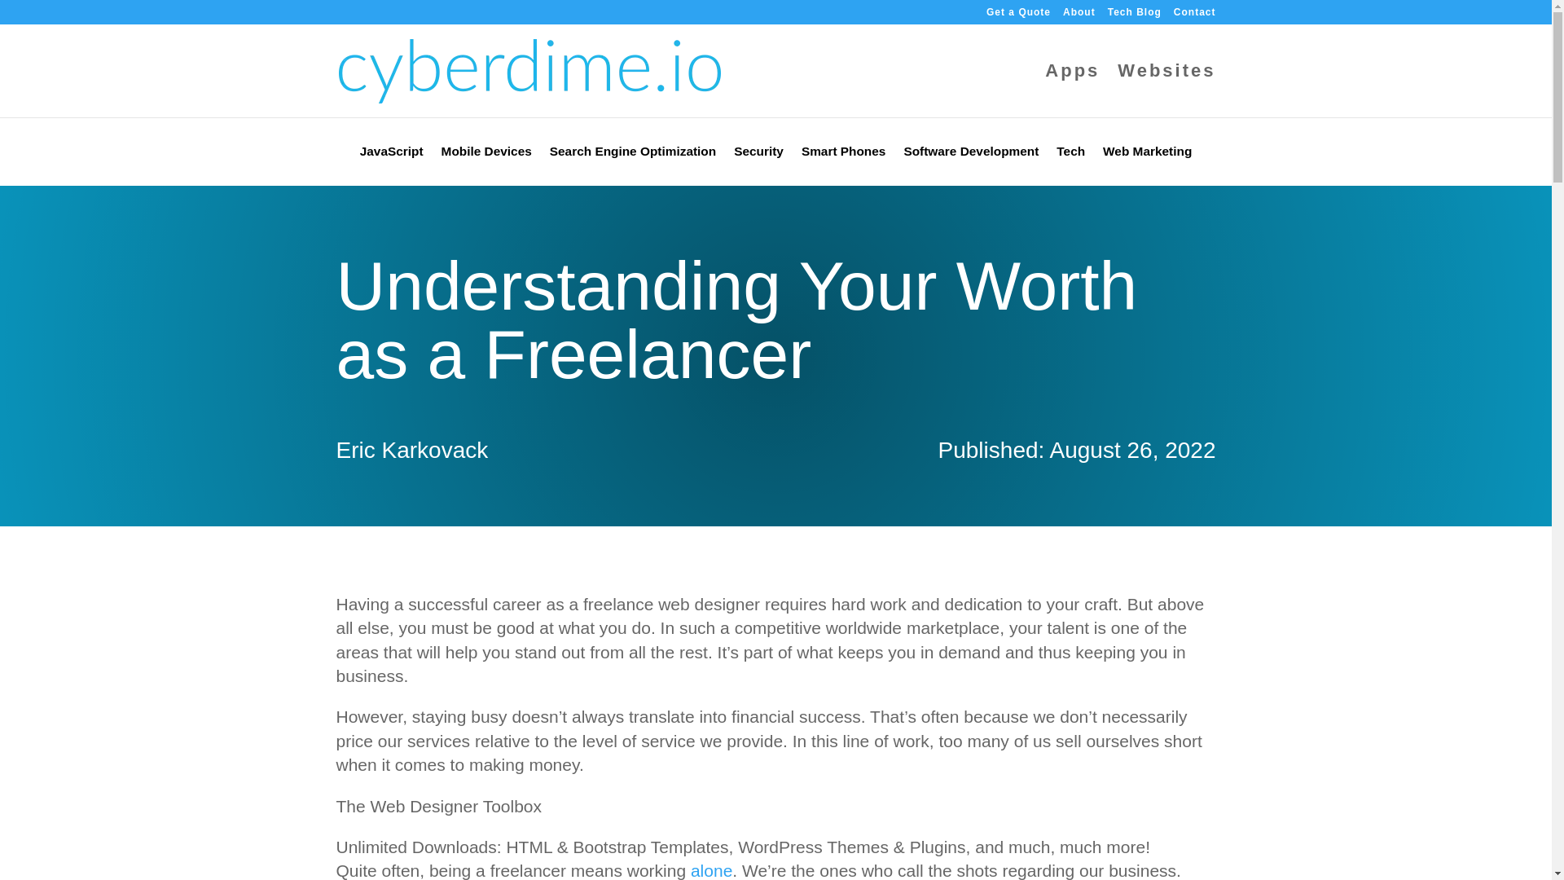  I want to click on Web Marketing, so click(1147, 155).